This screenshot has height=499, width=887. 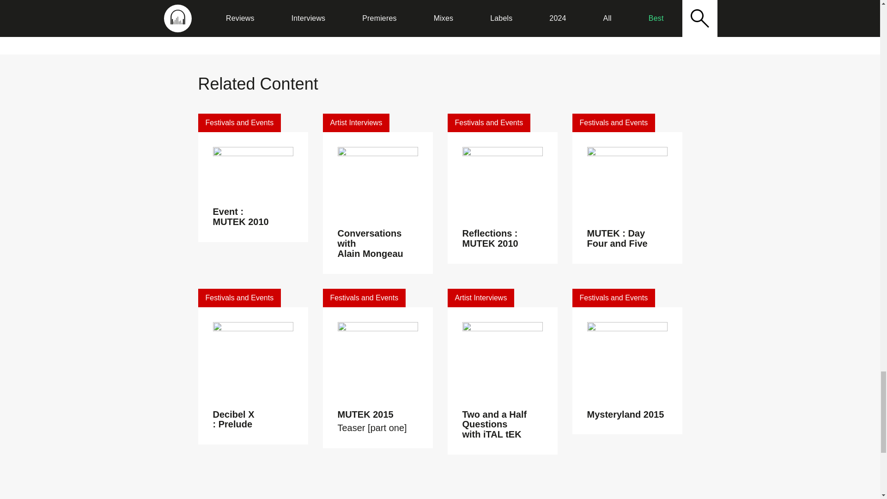 I want to click on Day Three, so click(x=405, y=19).